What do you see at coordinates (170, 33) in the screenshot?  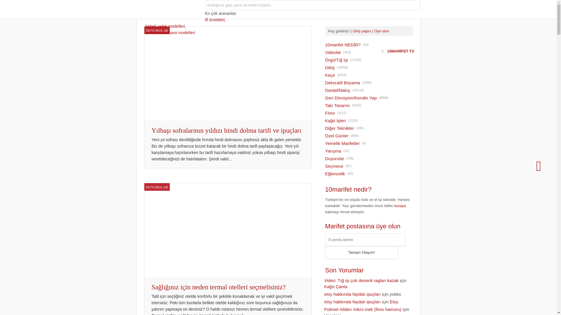 I see `bebek battaniyesi modelleri` at bounding box center [170, 33].